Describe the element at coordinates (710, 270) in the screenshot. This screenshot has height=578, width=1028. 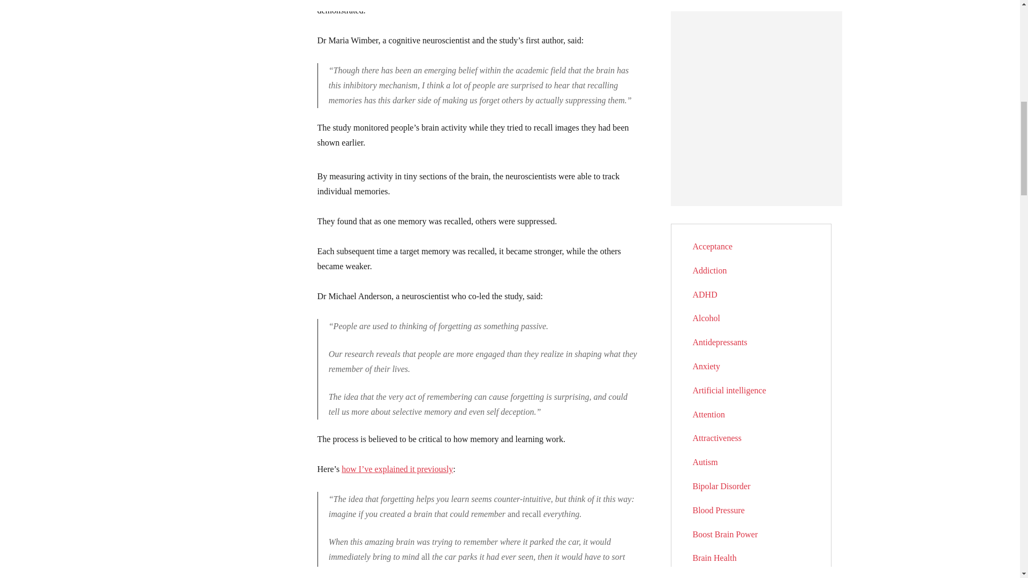
I see `Addiction` at that location.